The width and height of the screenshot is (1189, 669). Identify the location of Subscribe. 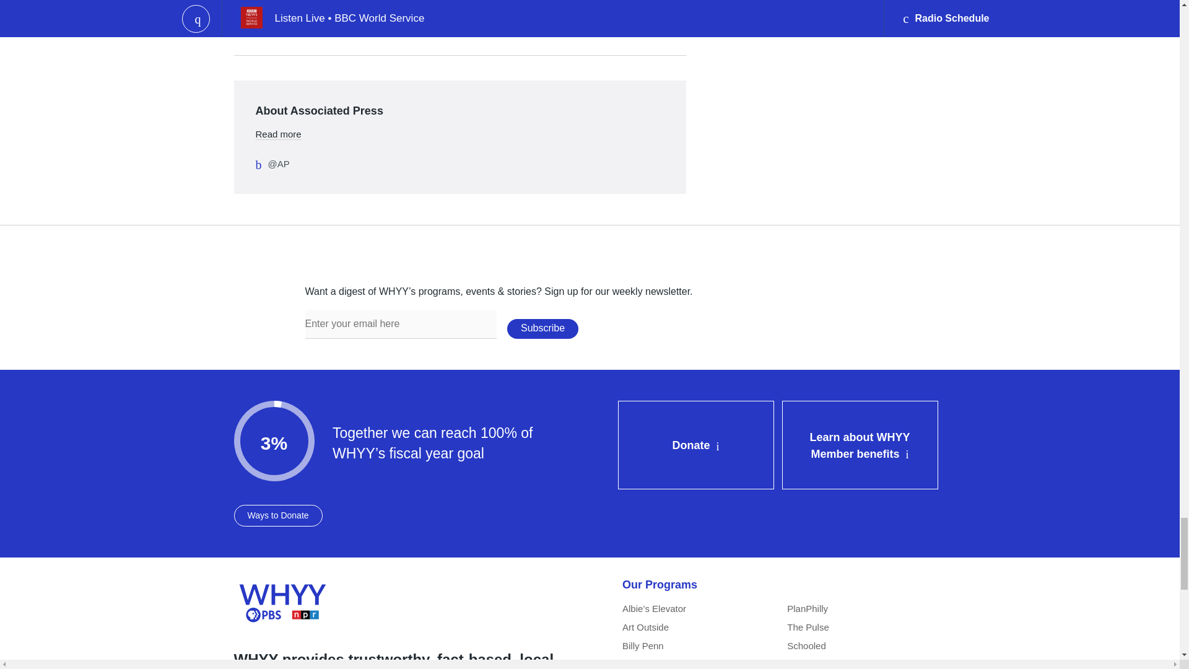
(542, 328).